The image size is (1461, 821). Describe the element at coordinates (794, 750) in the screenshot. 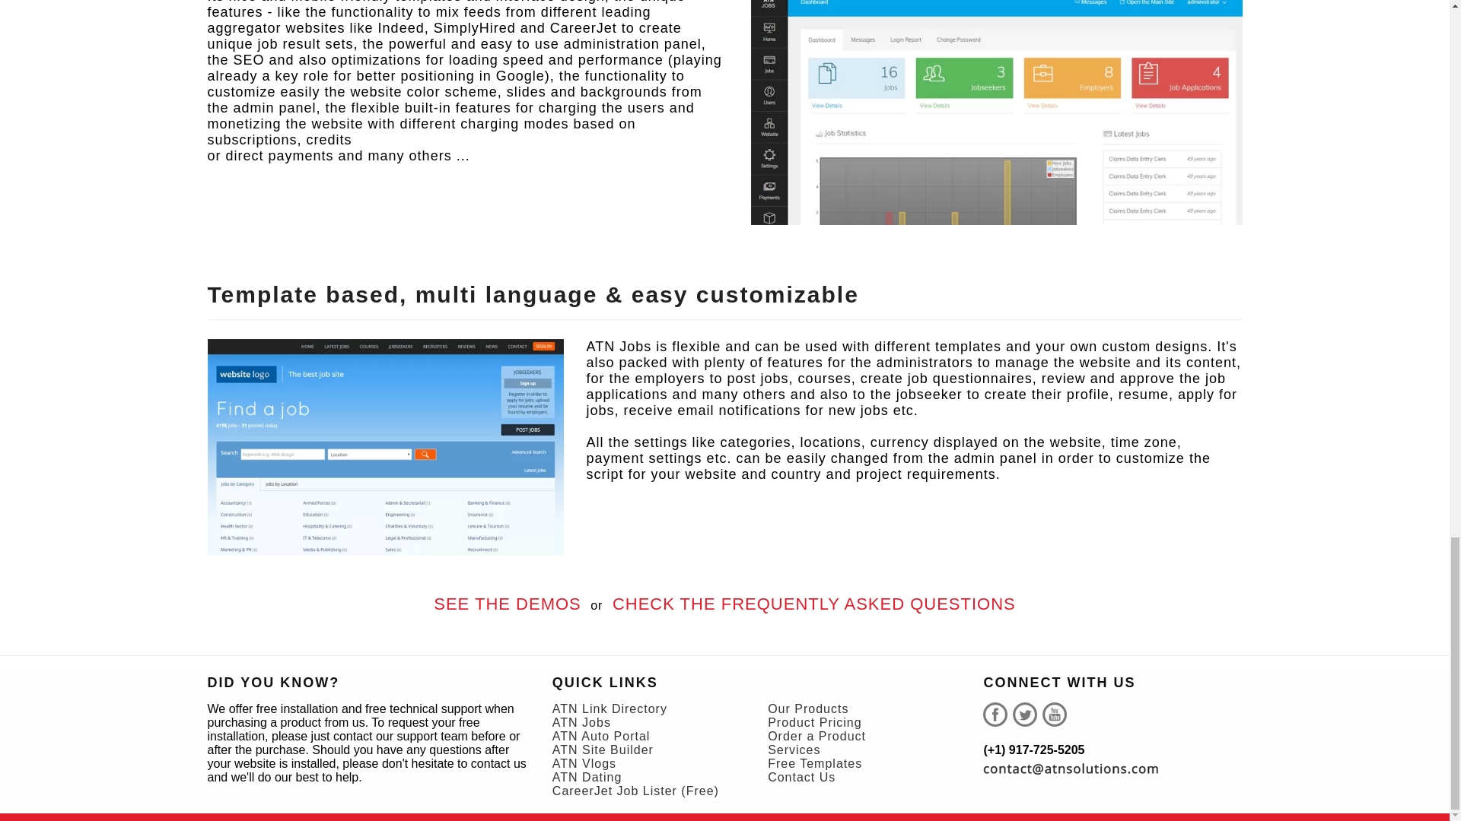

I see `Services` at that location.